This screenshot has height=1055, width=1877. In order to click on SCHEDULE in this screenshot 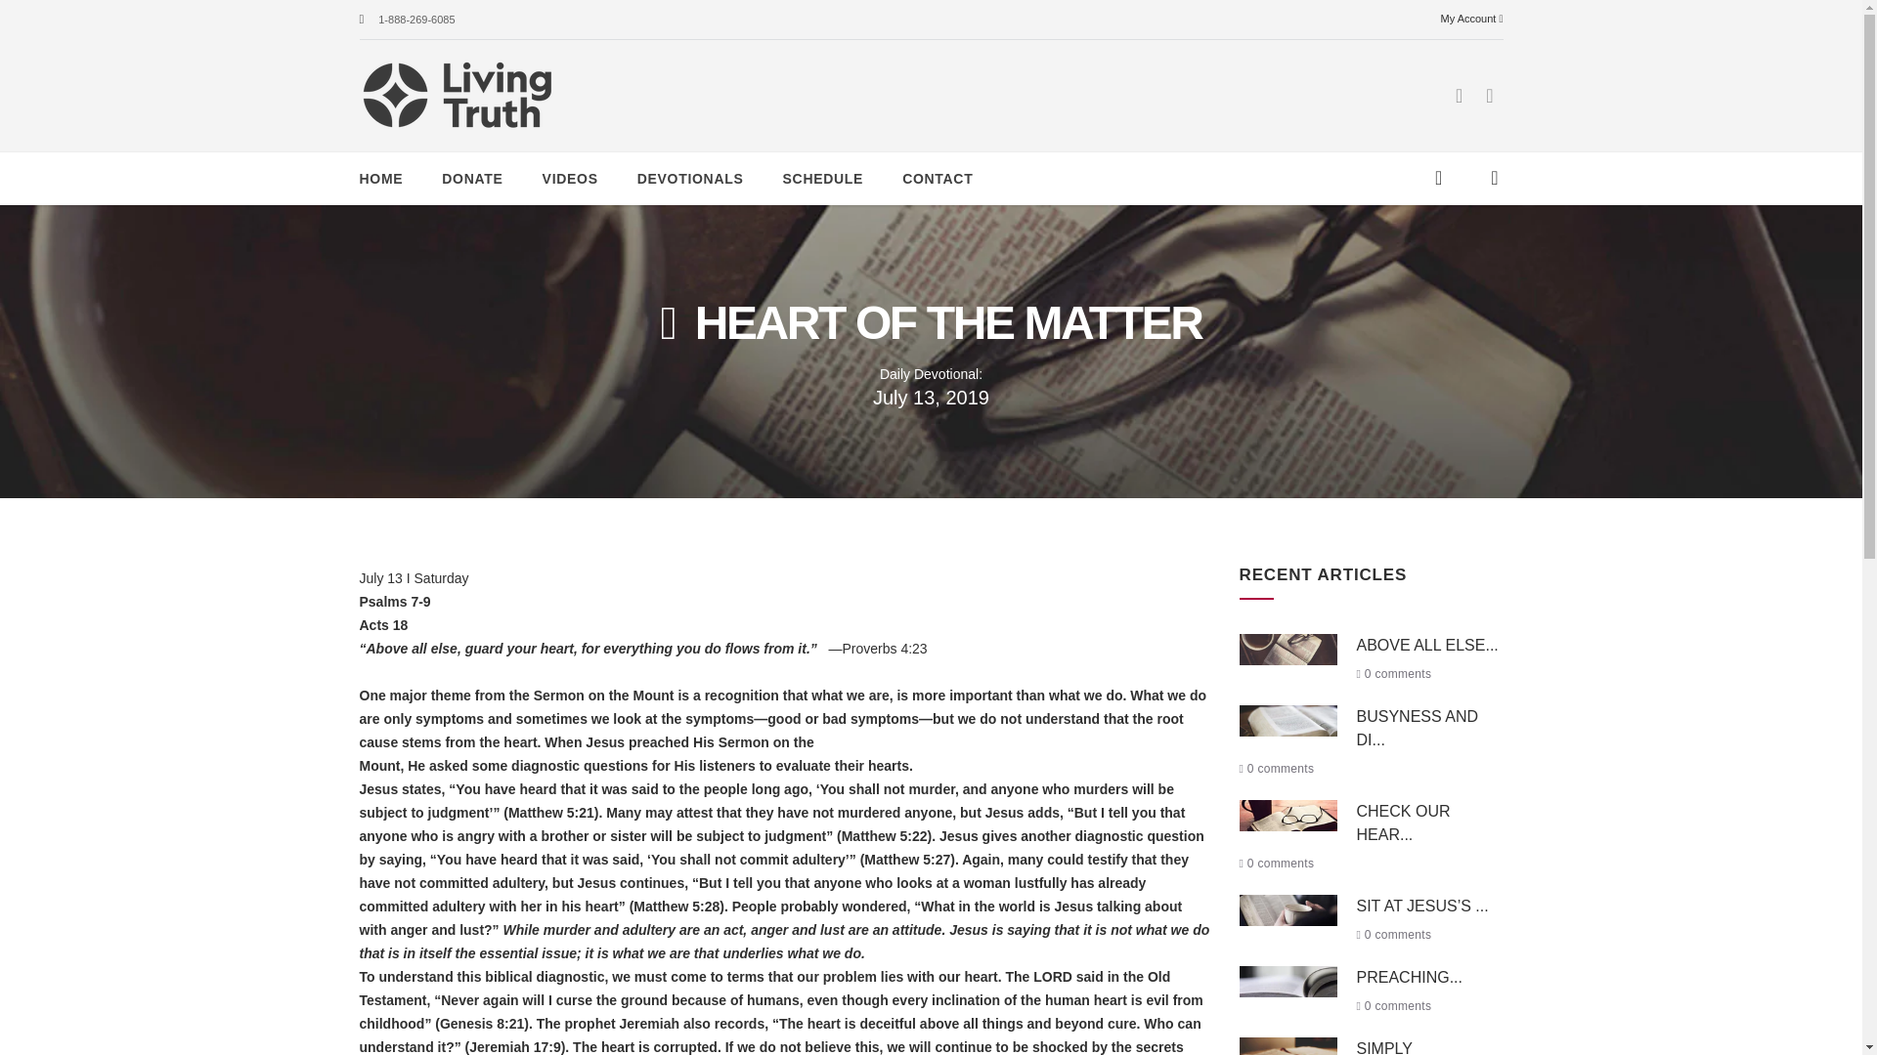, I will do `click(823, 178)`.